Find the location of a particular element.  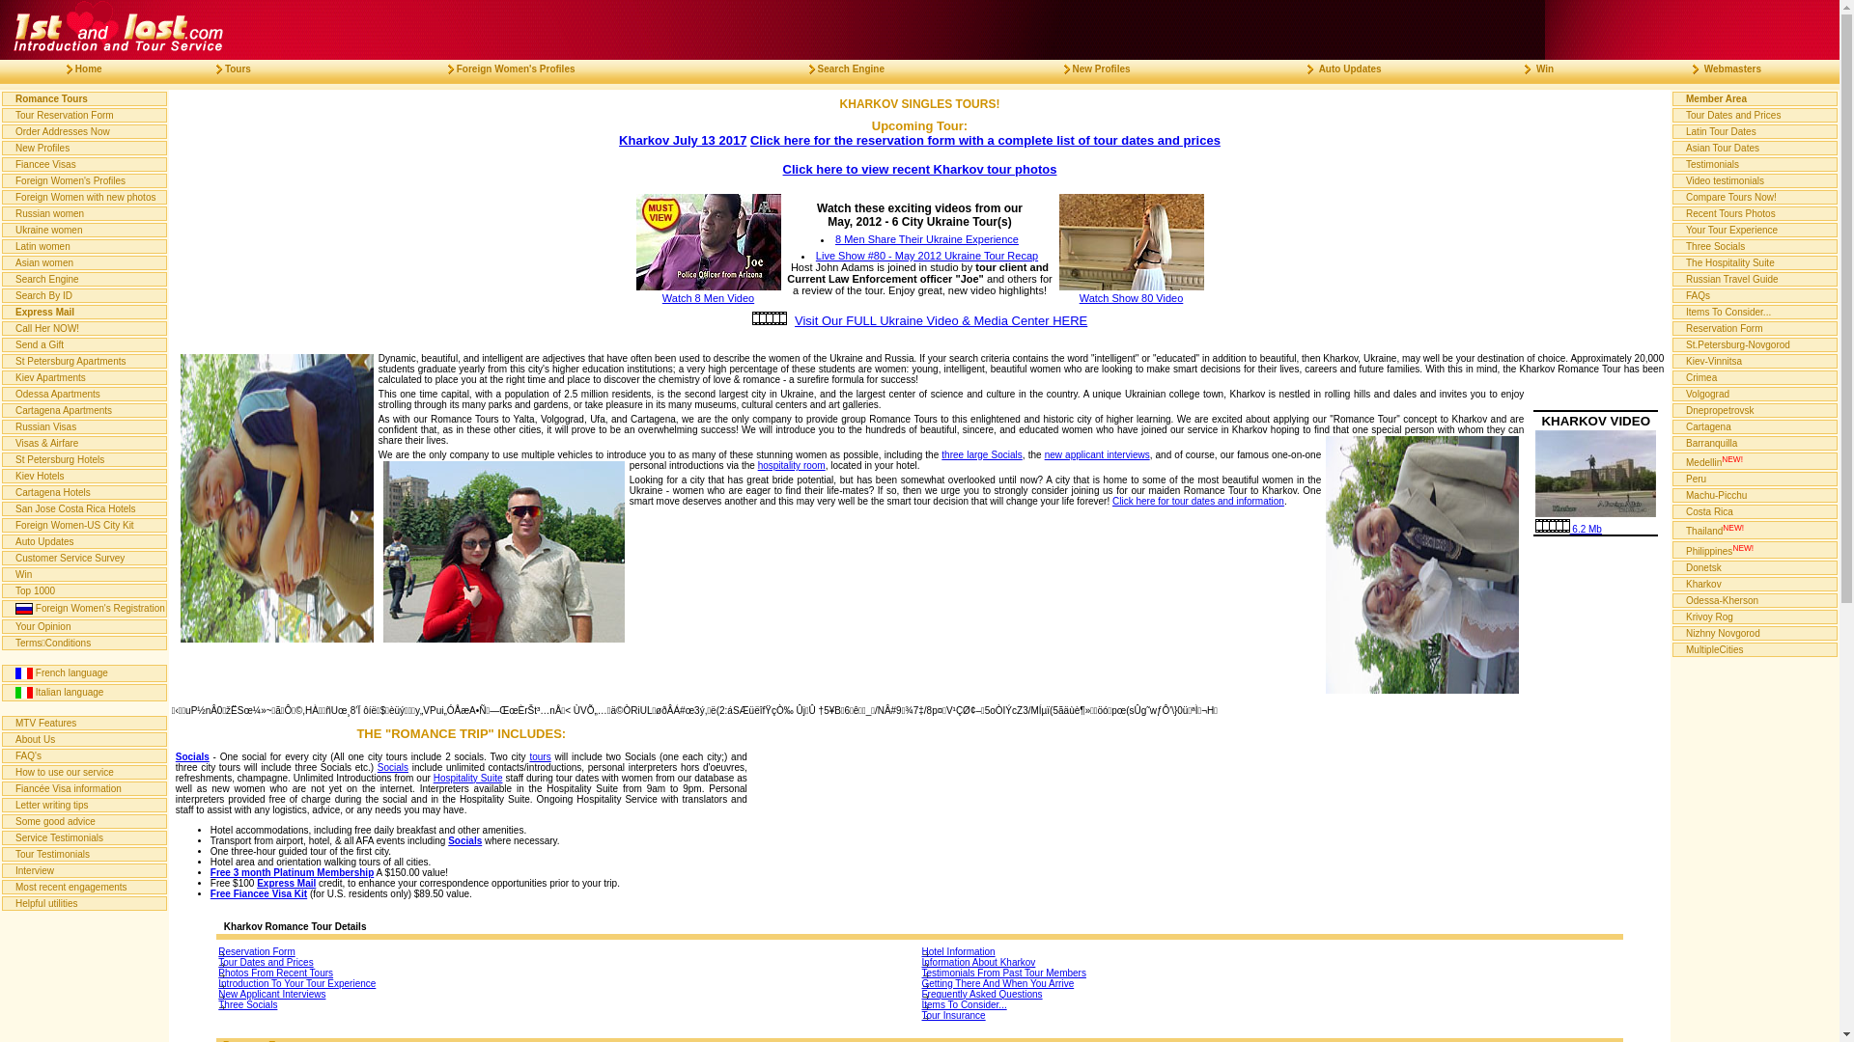

Your Opinion is located at coordinates (85, 627).